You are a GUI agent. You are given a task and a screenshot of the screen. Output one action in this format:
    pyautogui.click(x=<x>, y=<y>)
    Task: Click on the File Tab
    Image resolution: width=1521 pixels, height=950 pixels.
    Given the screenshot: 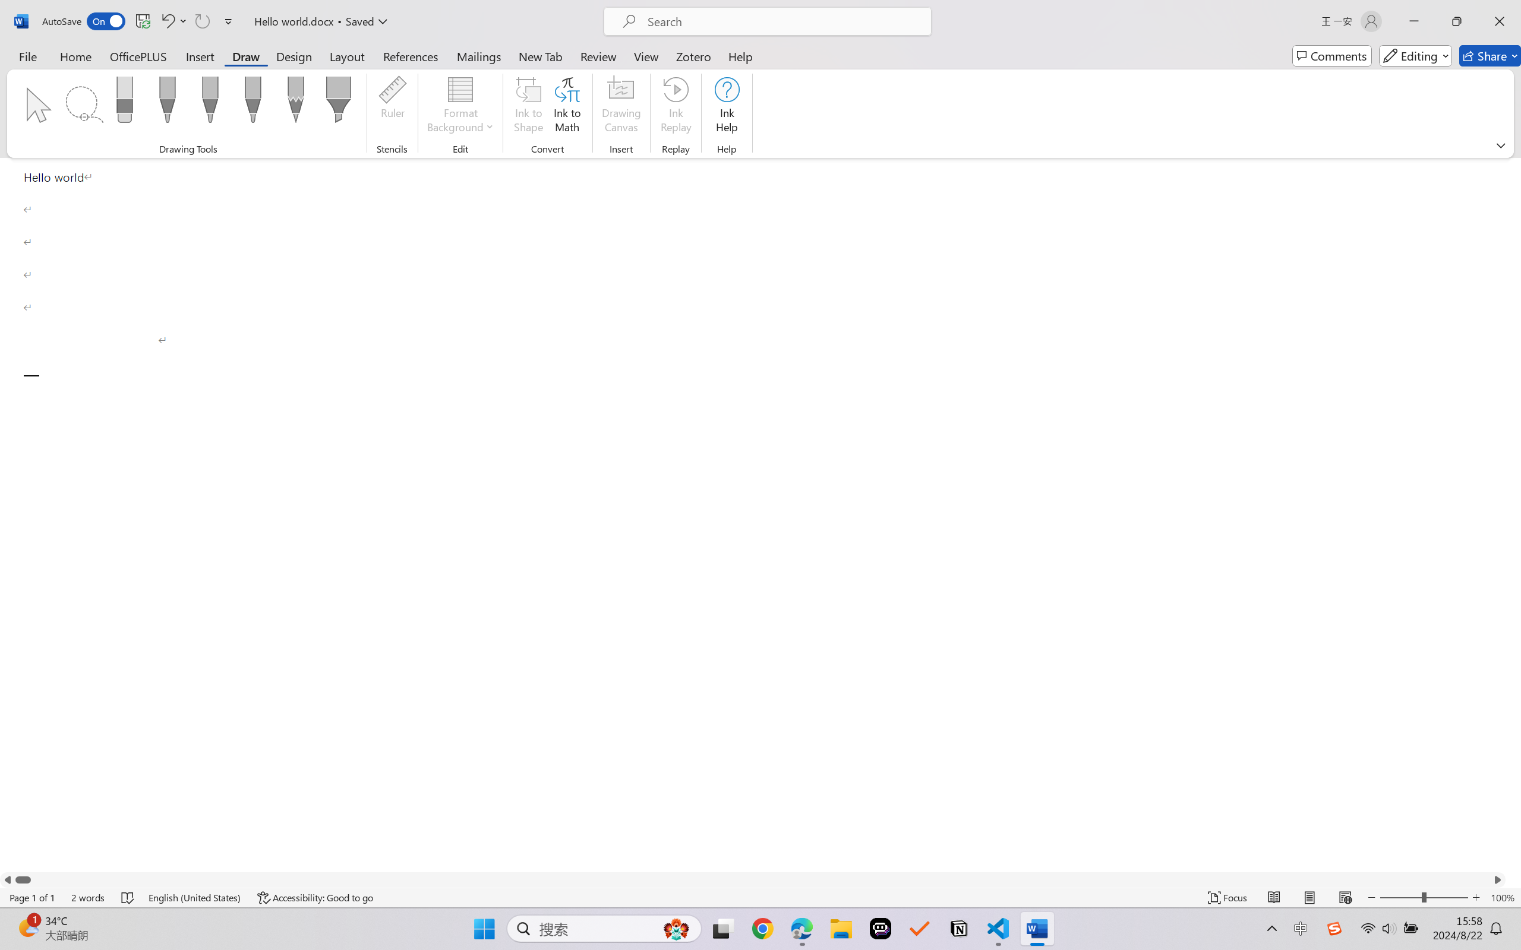 What is the action you would take?
    pyautogui.click(x=27, y=56)
    